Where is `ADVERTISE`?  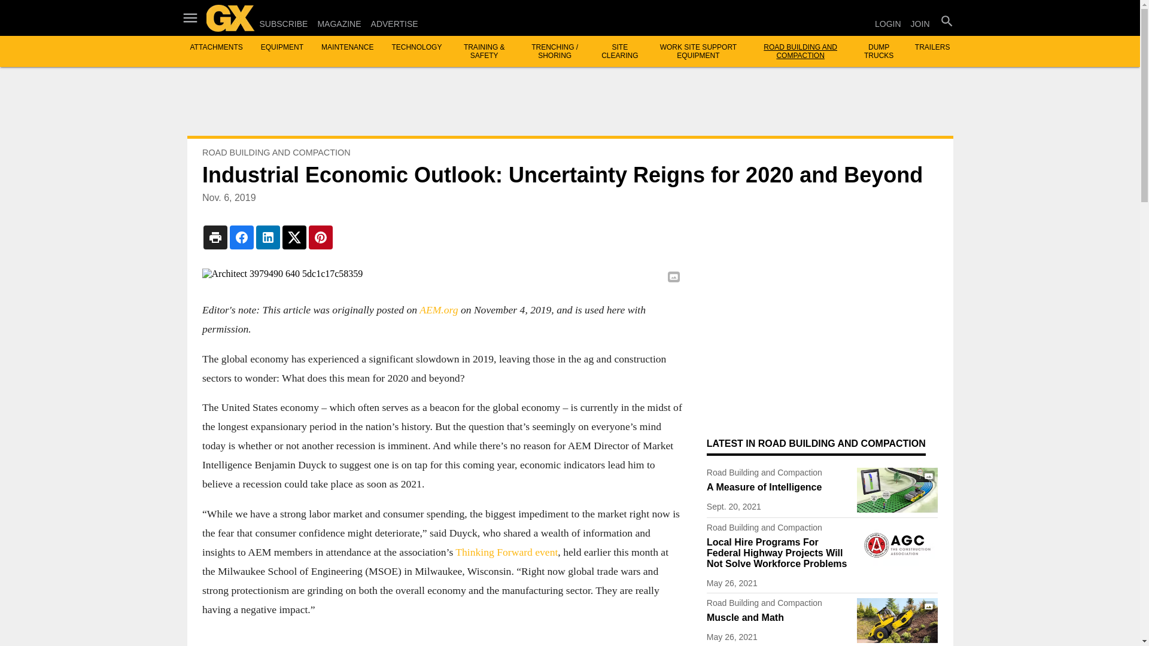 ADVERTISE is located at coordinates (394, 24).